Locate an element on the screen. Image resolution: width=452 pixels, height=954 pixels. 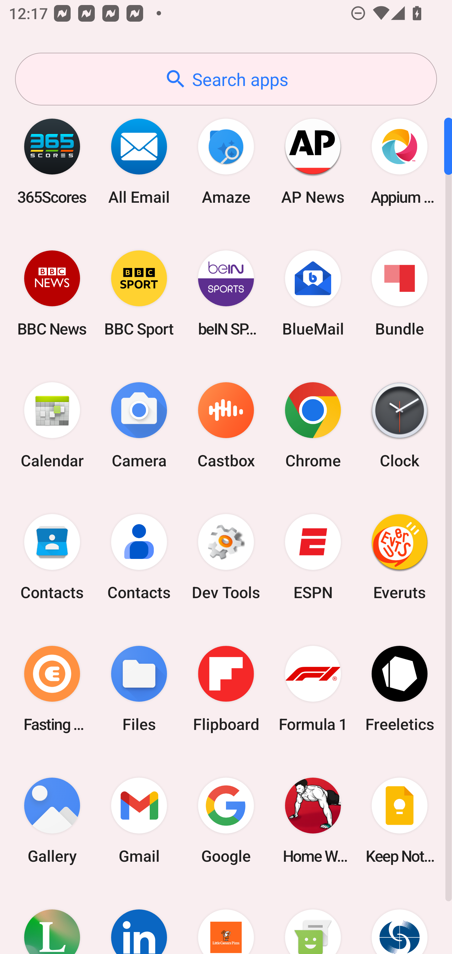
Bundle is located at coordinates (400, 293).